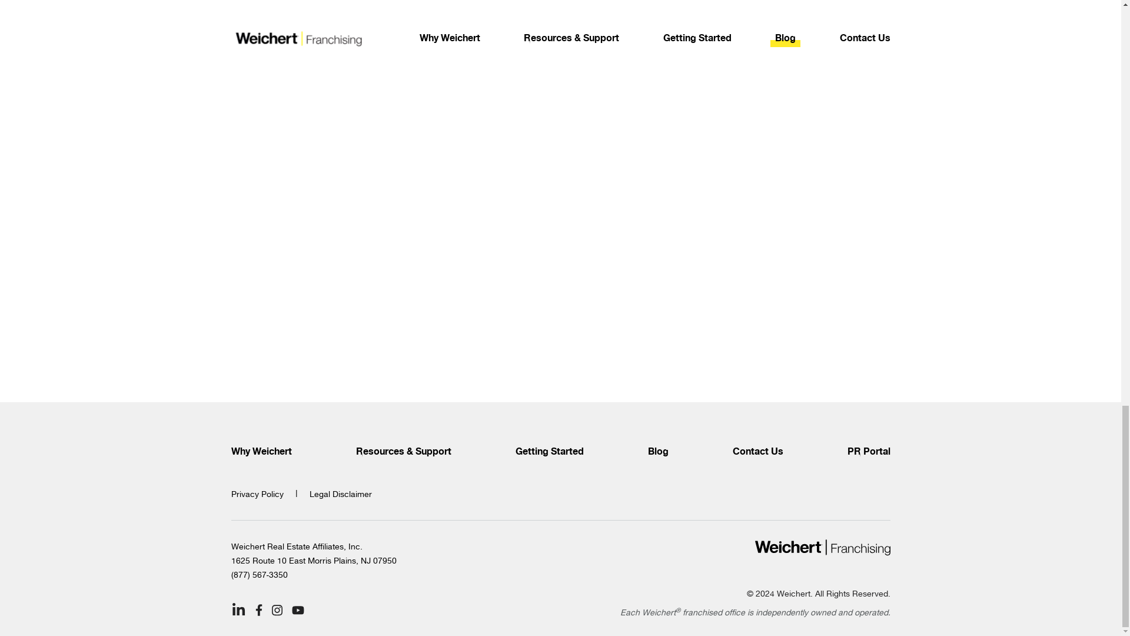 The image size is (1130, 636). Describe the element at coordinates (261, 452) in the screenshot. I see `Why Weichert` at that location.